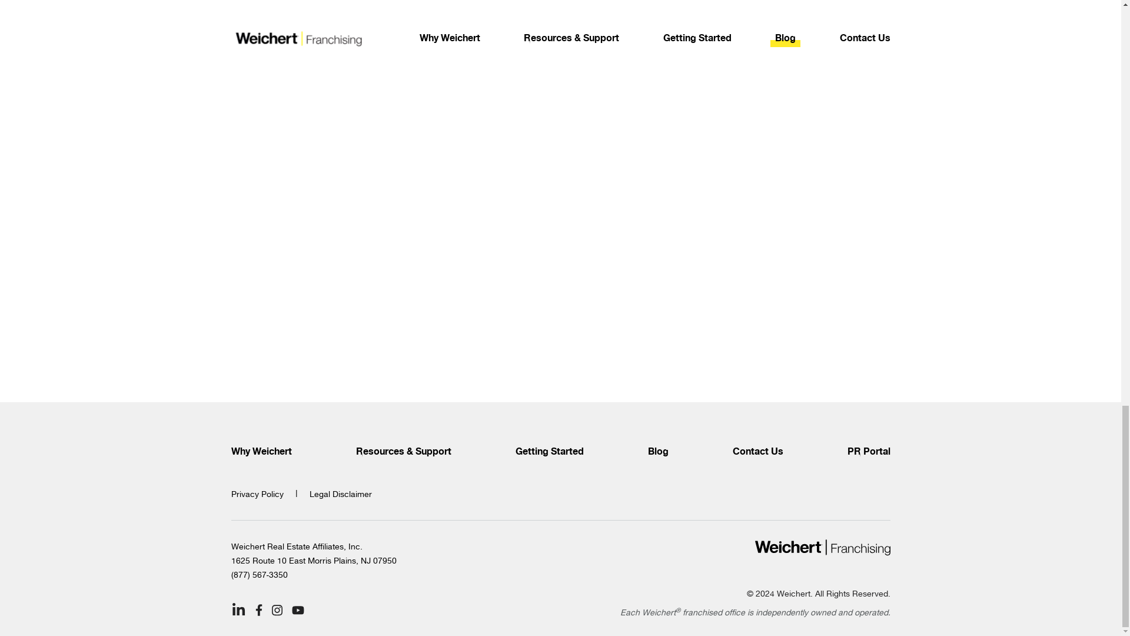 The image size is (1130, 636). Describe the element at coordinates (261, 452) in the screenshot. I see `Why Weichert` at that location.